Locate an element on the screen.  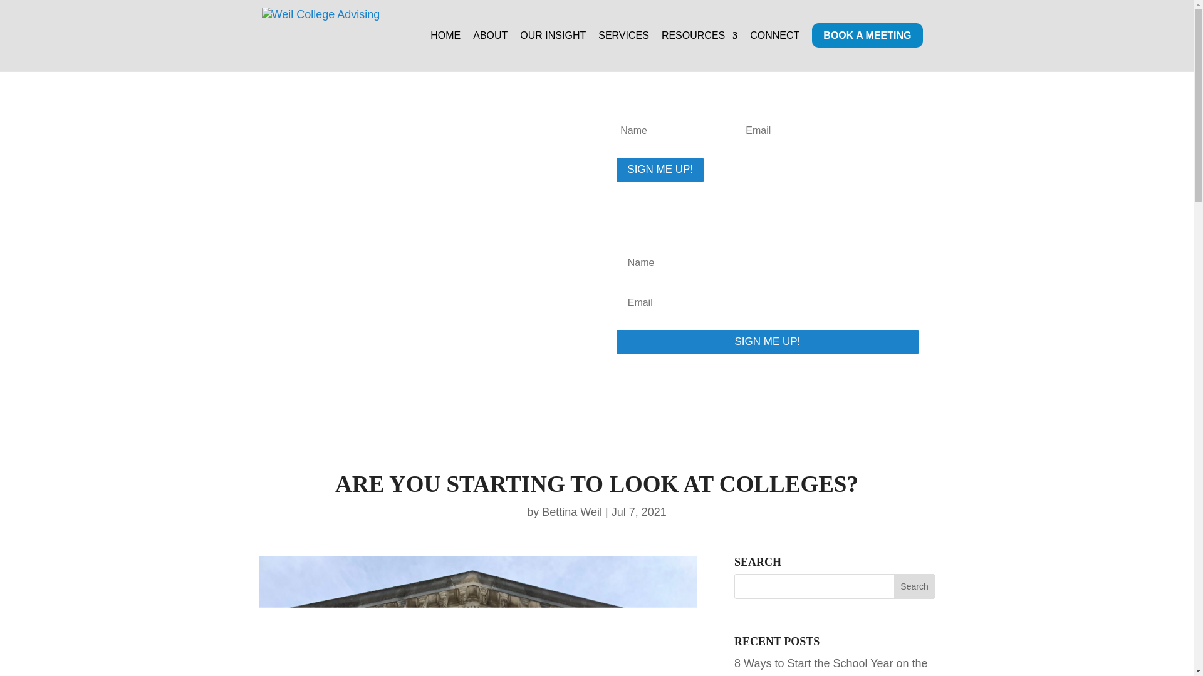
Search is located at coordinates (915, 586).